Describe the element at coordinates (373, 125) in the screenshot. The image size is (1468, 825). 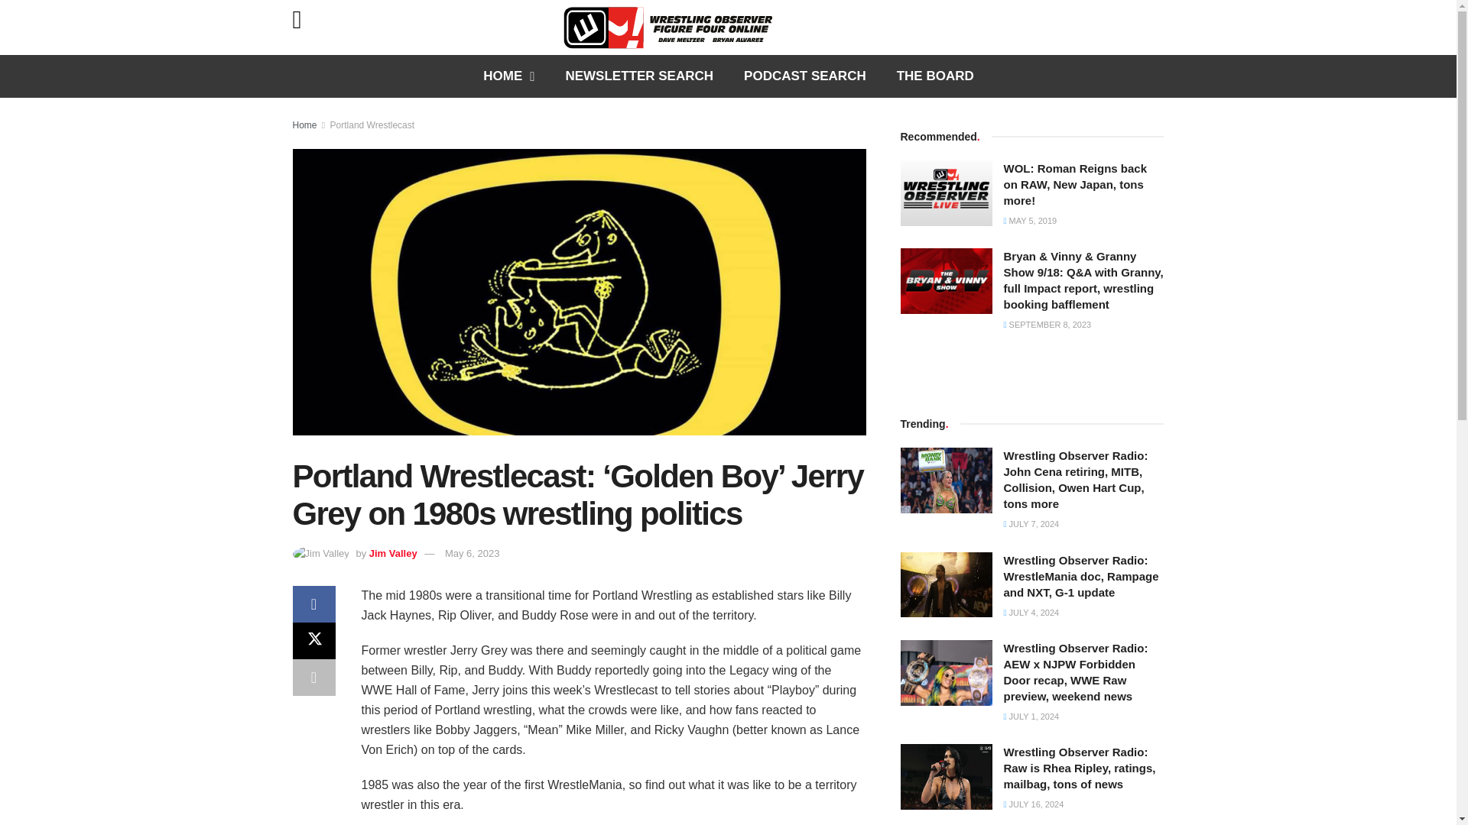
I see `Portland Wrestlecast` at that location.